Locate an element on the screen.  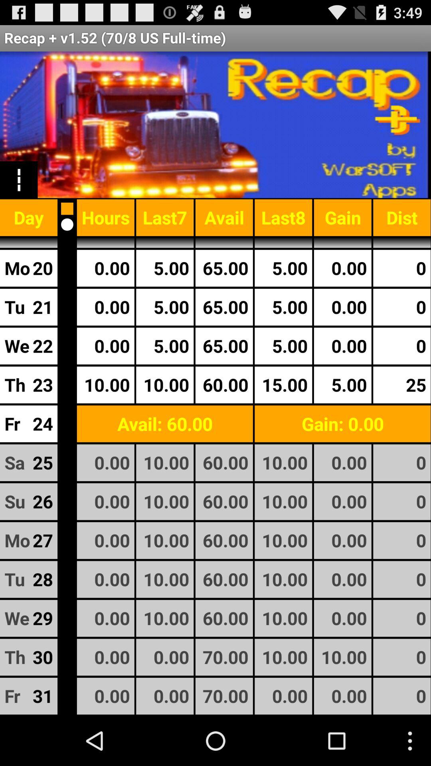
cal under page is located at coordinates (67, 224).